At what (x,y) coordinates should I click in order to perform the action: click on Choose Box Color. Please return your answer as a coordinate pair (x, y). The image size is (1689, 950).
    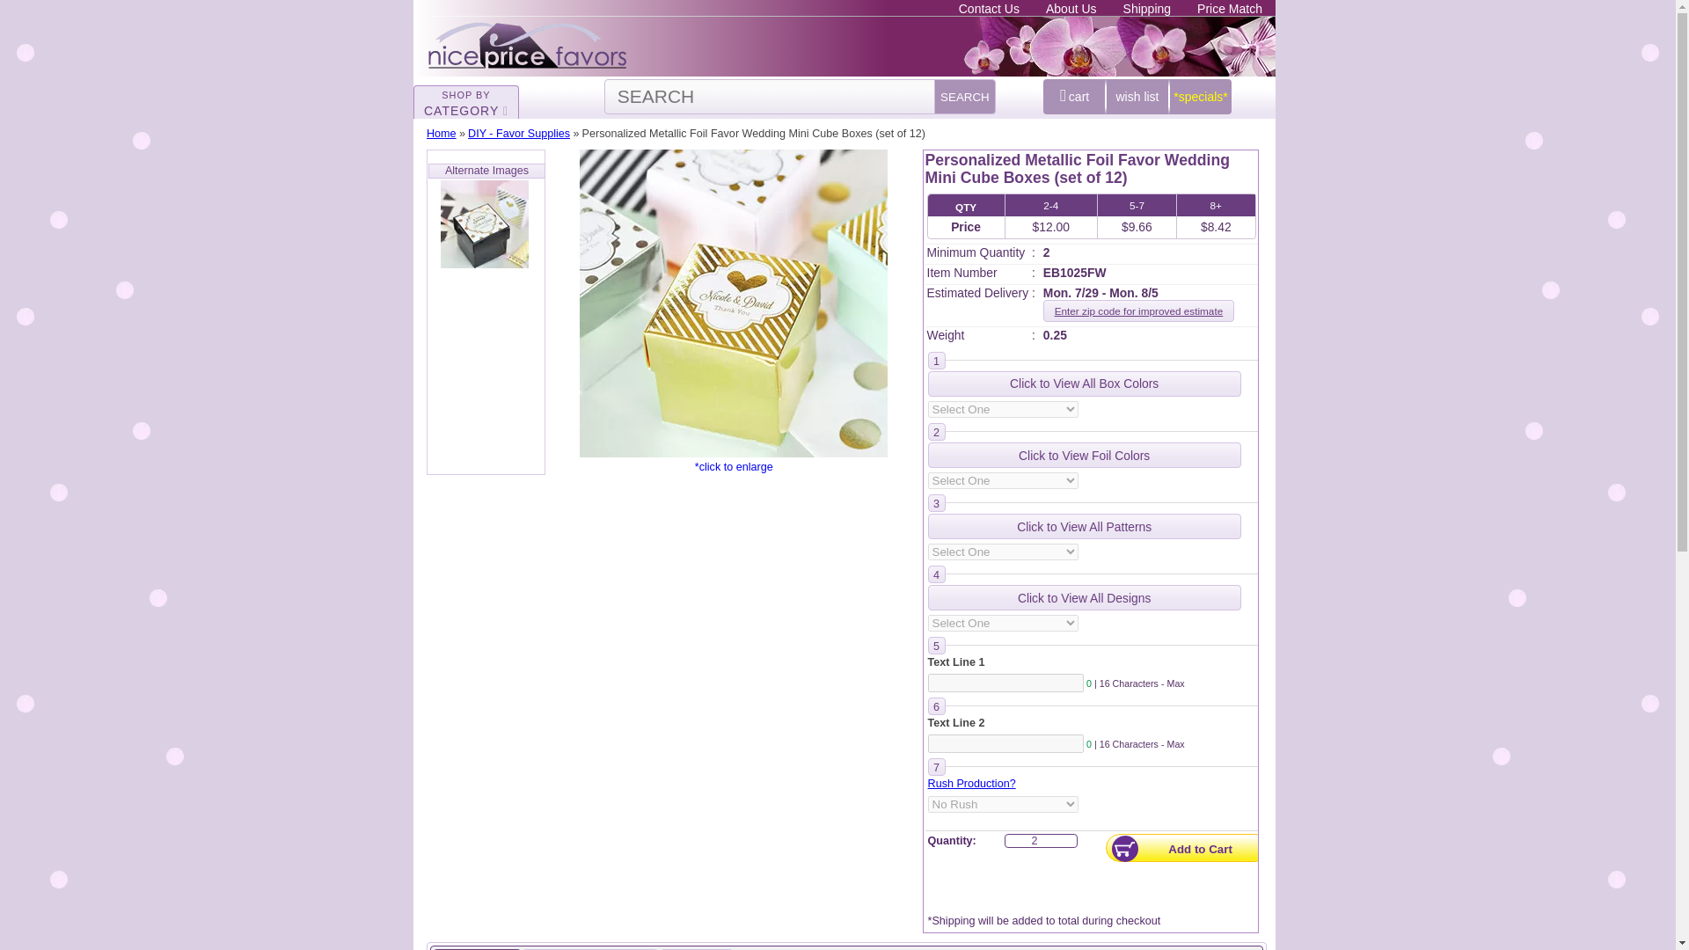
    Looking at the image, I should click on (1084, 384).